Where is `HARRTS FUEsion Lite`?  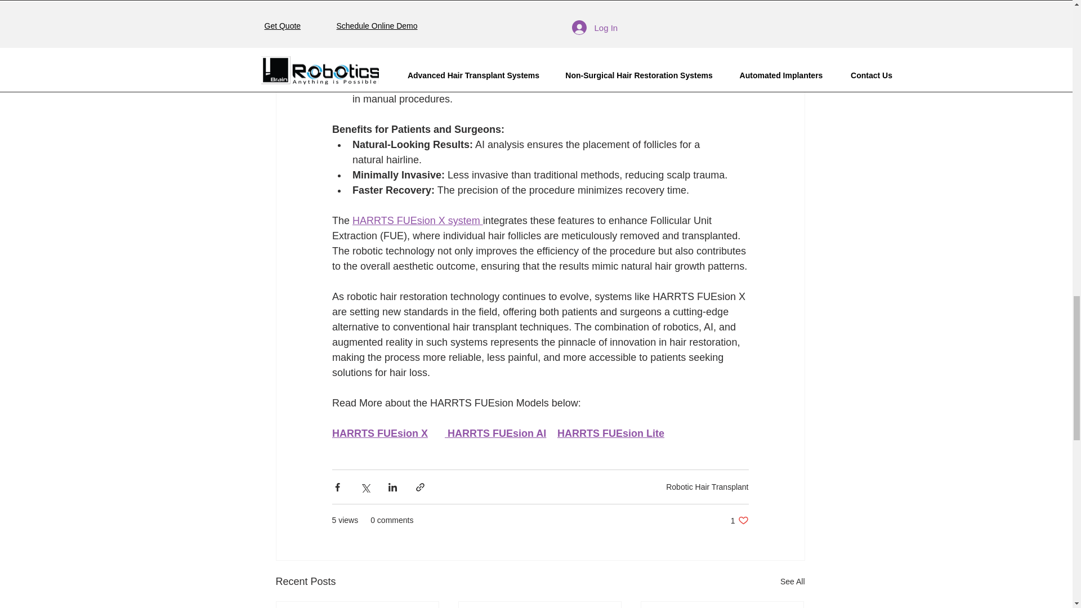
HARRTS FUEsion Lite is located at coordinates (793, 582).